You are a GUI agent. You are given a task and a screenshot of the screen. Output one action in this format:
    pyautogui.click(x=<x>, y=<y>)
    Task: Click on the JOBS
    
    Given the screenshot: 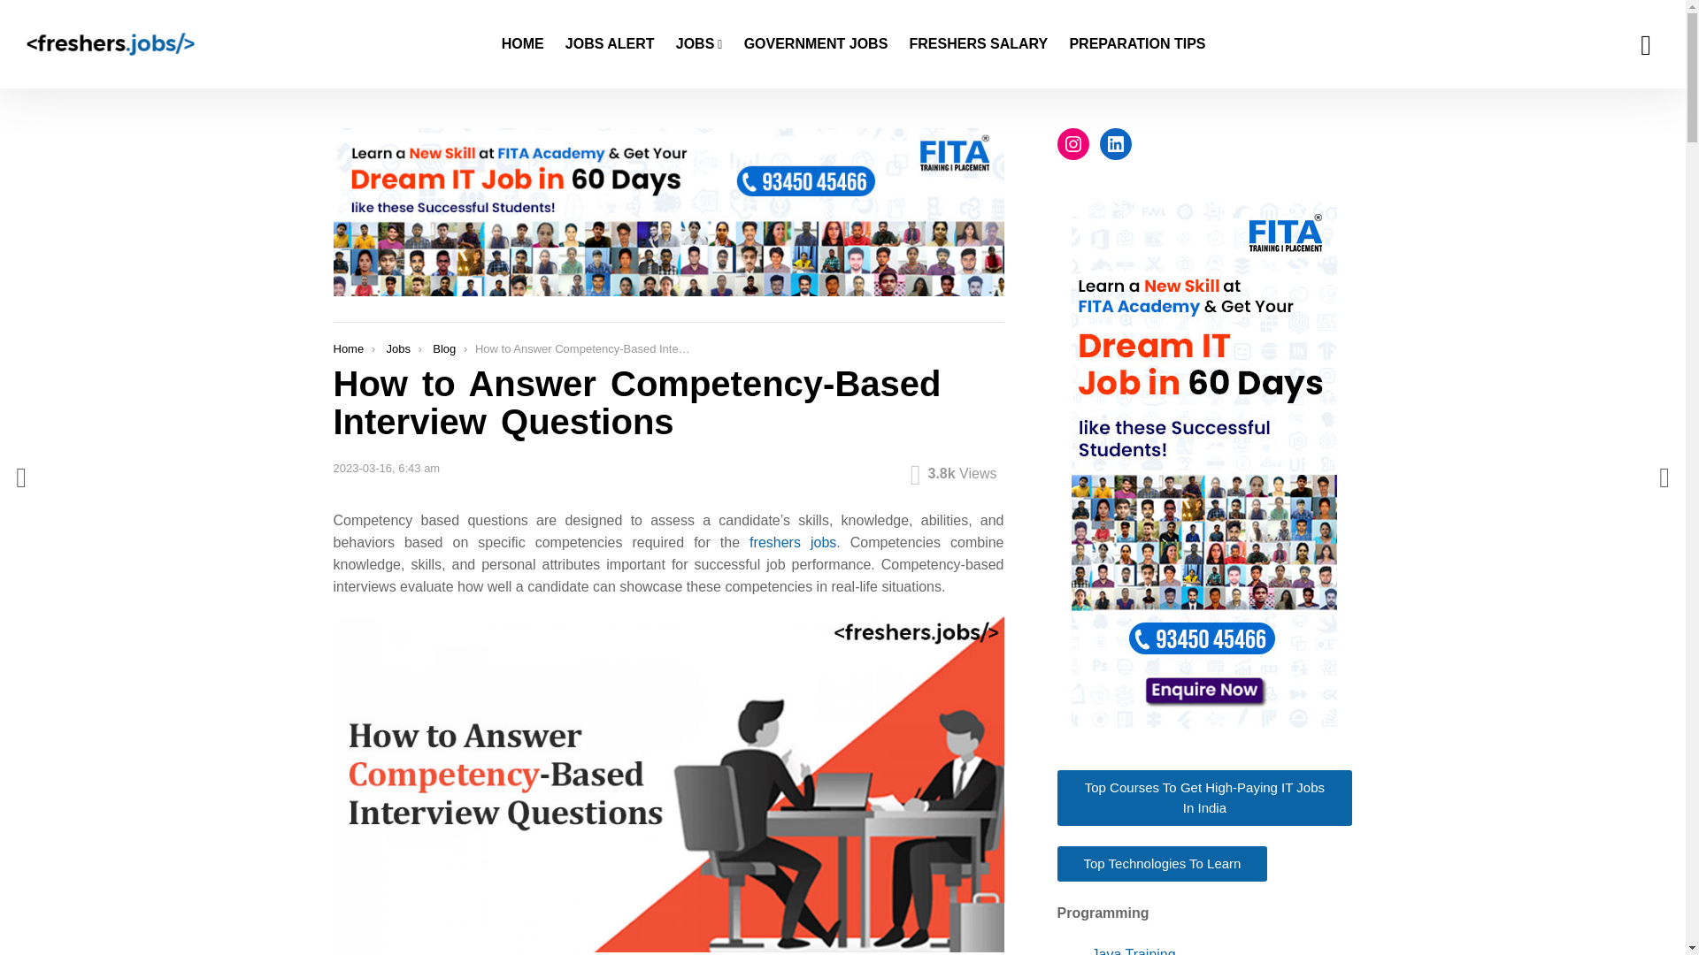 What is the action you would take?
    pyautogui.click(x=699, y=43)
    